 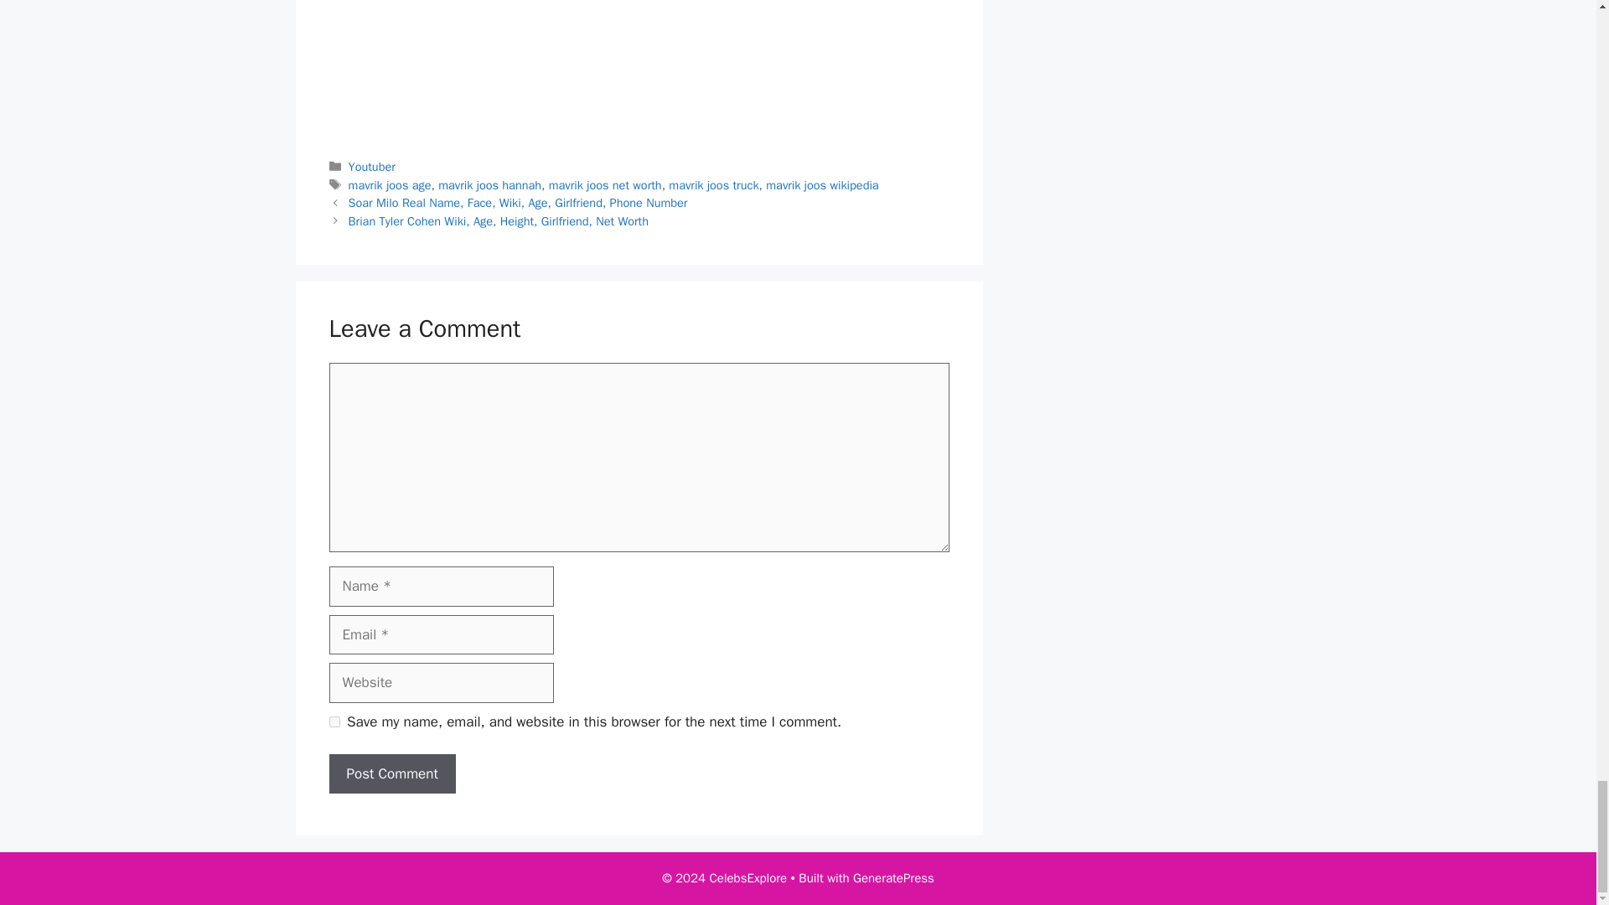 I want to click on mavrik joos wikipedia, so click(x=821, y=184).